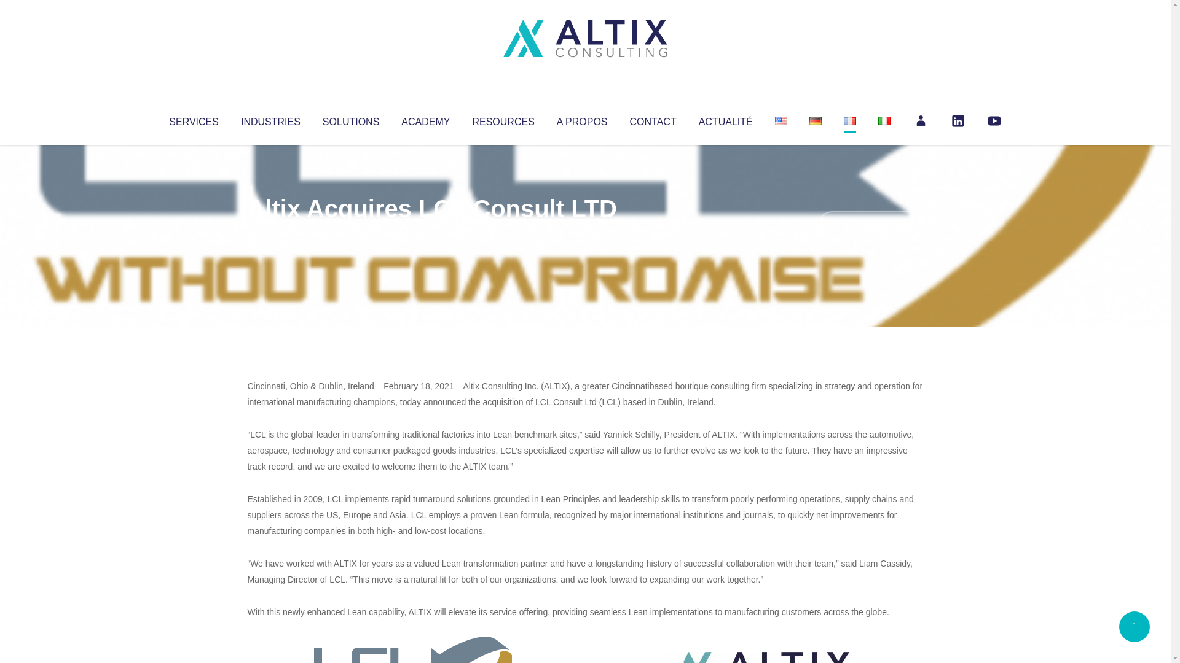  Describe the element at coordinates (270, 119) in the screenshot. I see `INDUSTRIES` at that location.